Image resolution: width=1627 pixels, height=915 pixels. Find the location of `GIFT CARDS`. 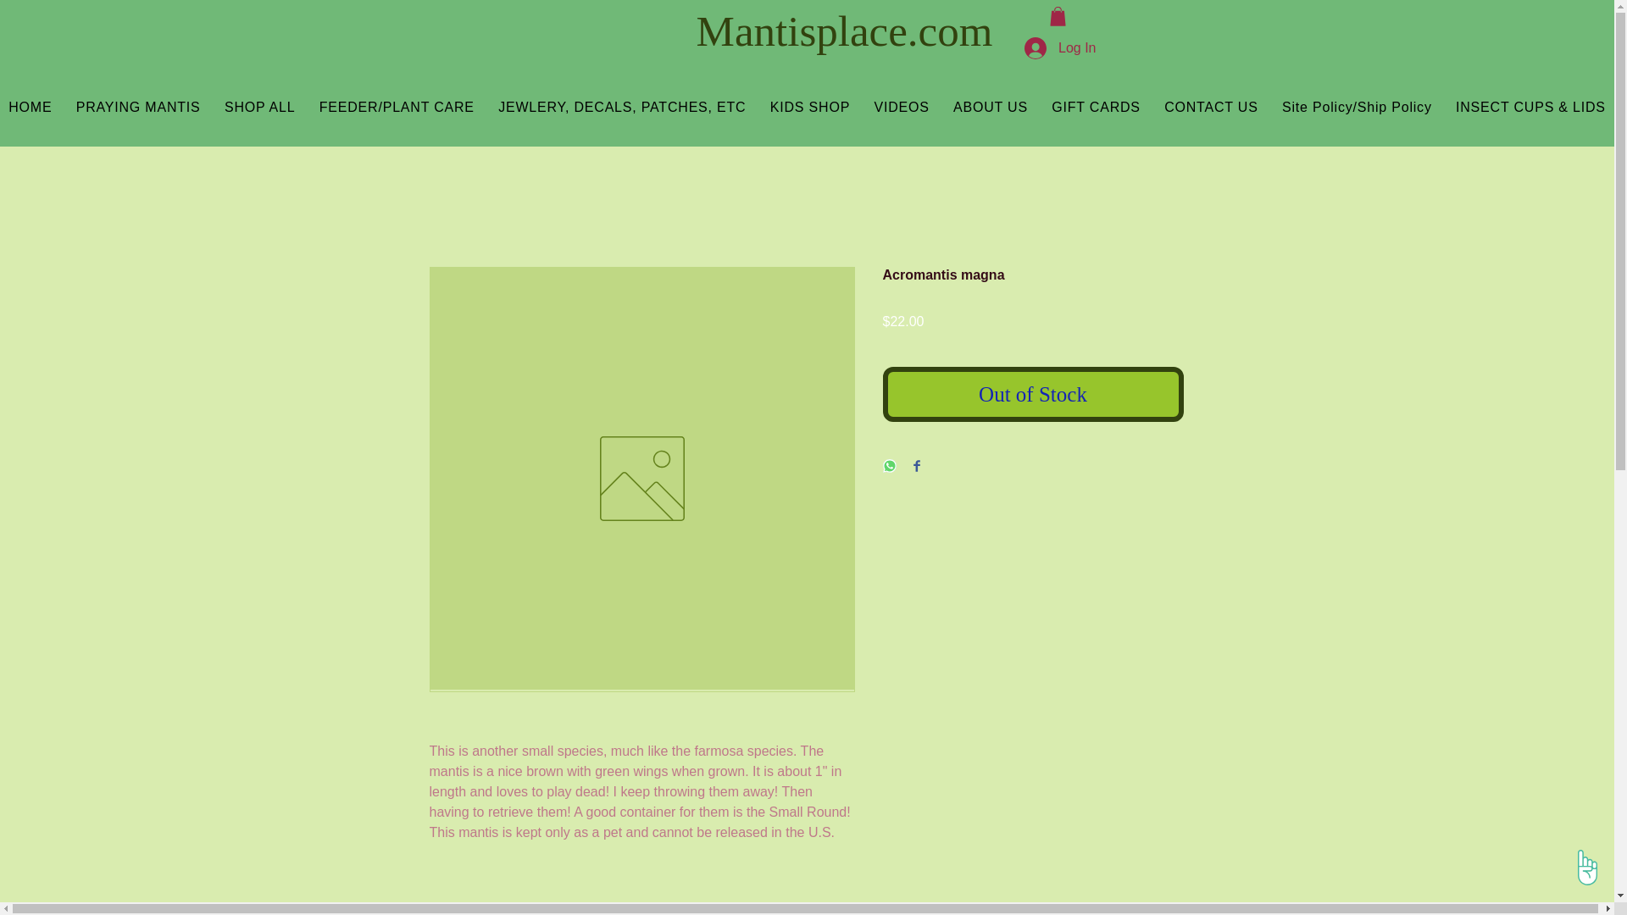

GIFT CARDS is located at coordinates (1095, 107).